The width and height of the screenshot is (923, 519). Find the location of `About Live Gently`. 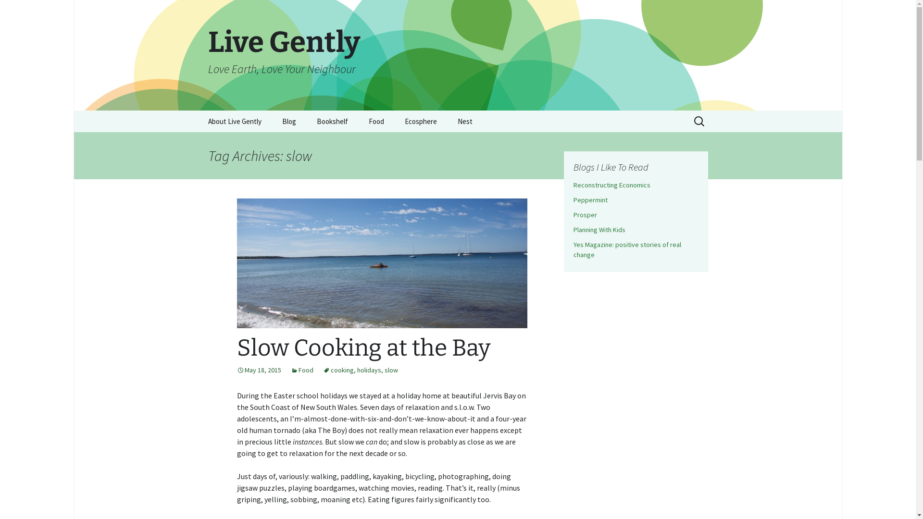

About Live Gently is located at coordinates (235, 121).